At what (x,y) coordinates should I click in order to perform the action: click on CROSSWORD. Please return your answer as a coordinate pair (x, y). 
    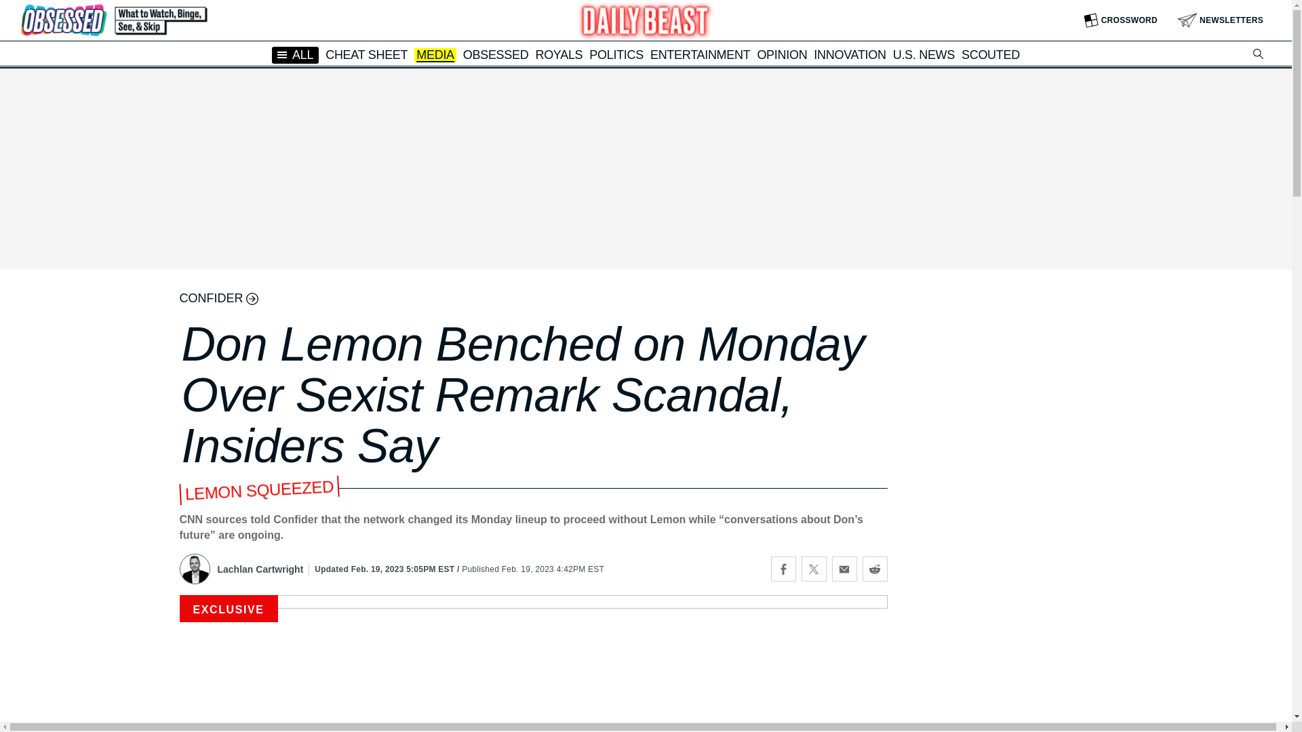
    Looking at the image, I should click on (1120, 20).